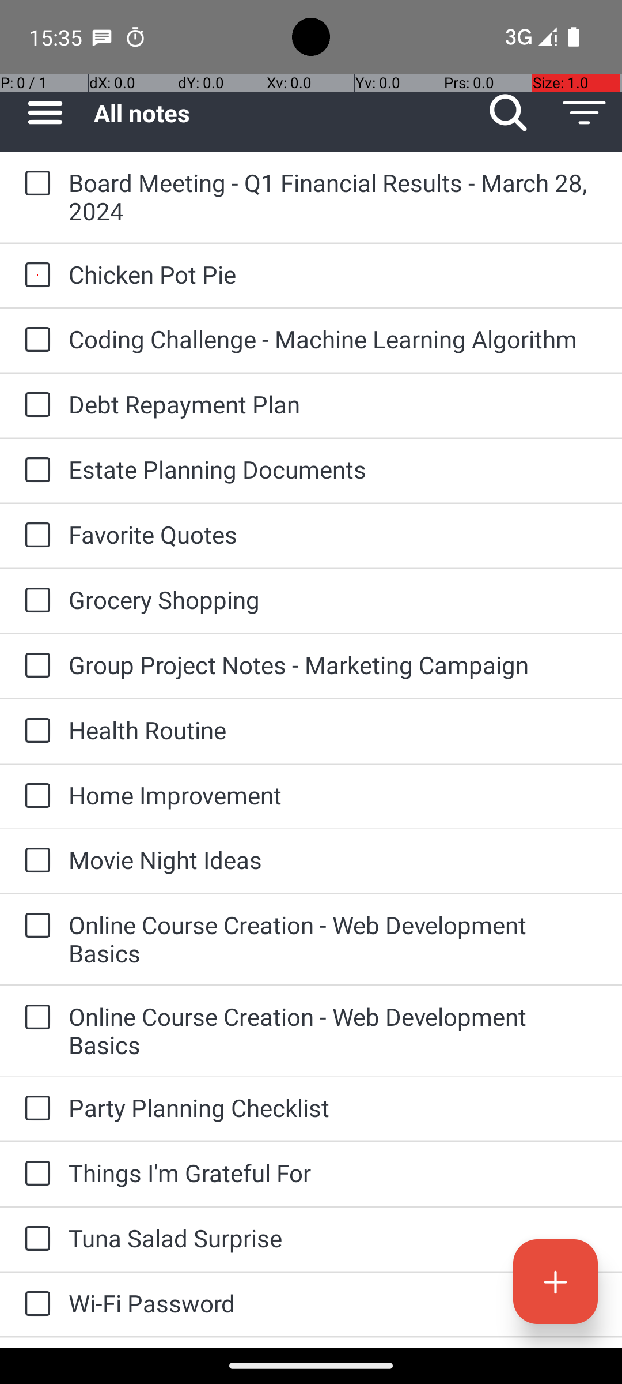  I want to click on to-do: Estate Planning Documents, so click(35, 471).